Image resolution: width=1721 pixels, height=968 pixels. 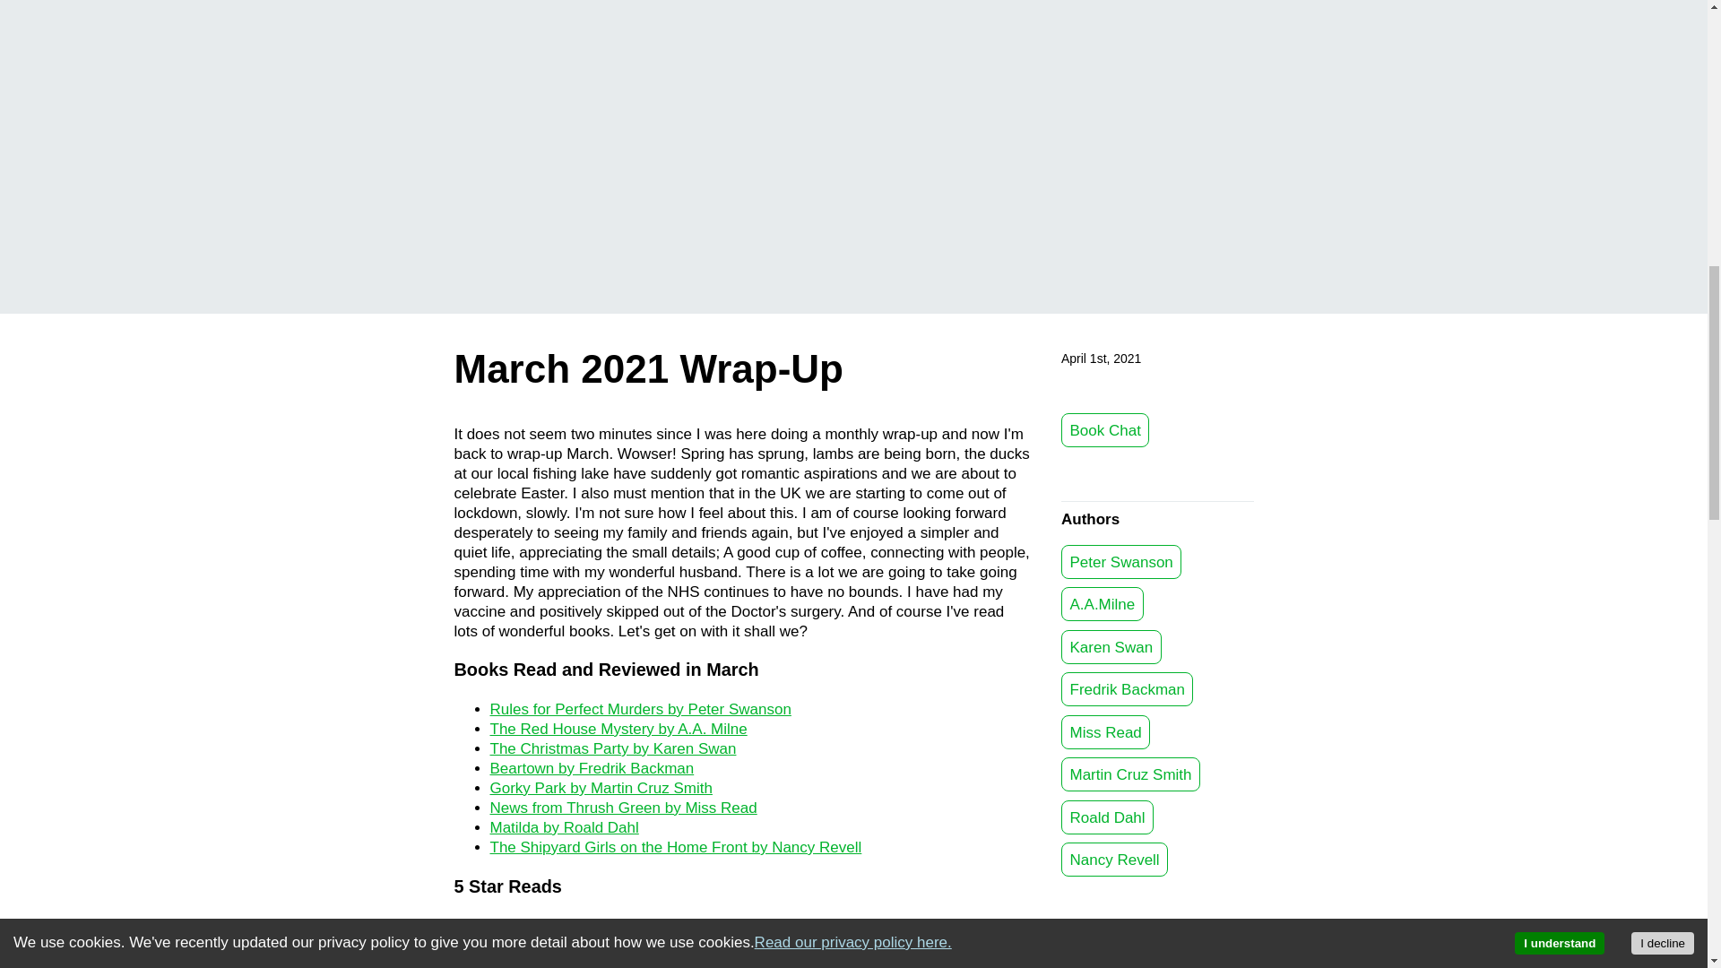 What do you see at coordinates (1103, 604) in the screenshot?
I see `A.A.Milne` at bounding box center [1103, 604].